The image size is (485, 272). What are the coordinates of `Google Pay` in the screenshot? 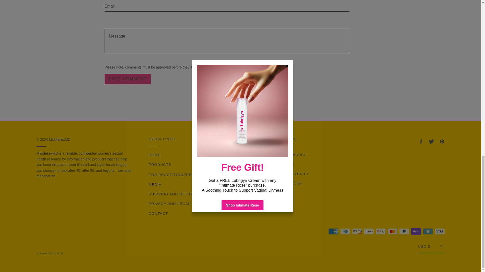 It's located at (380, 231).